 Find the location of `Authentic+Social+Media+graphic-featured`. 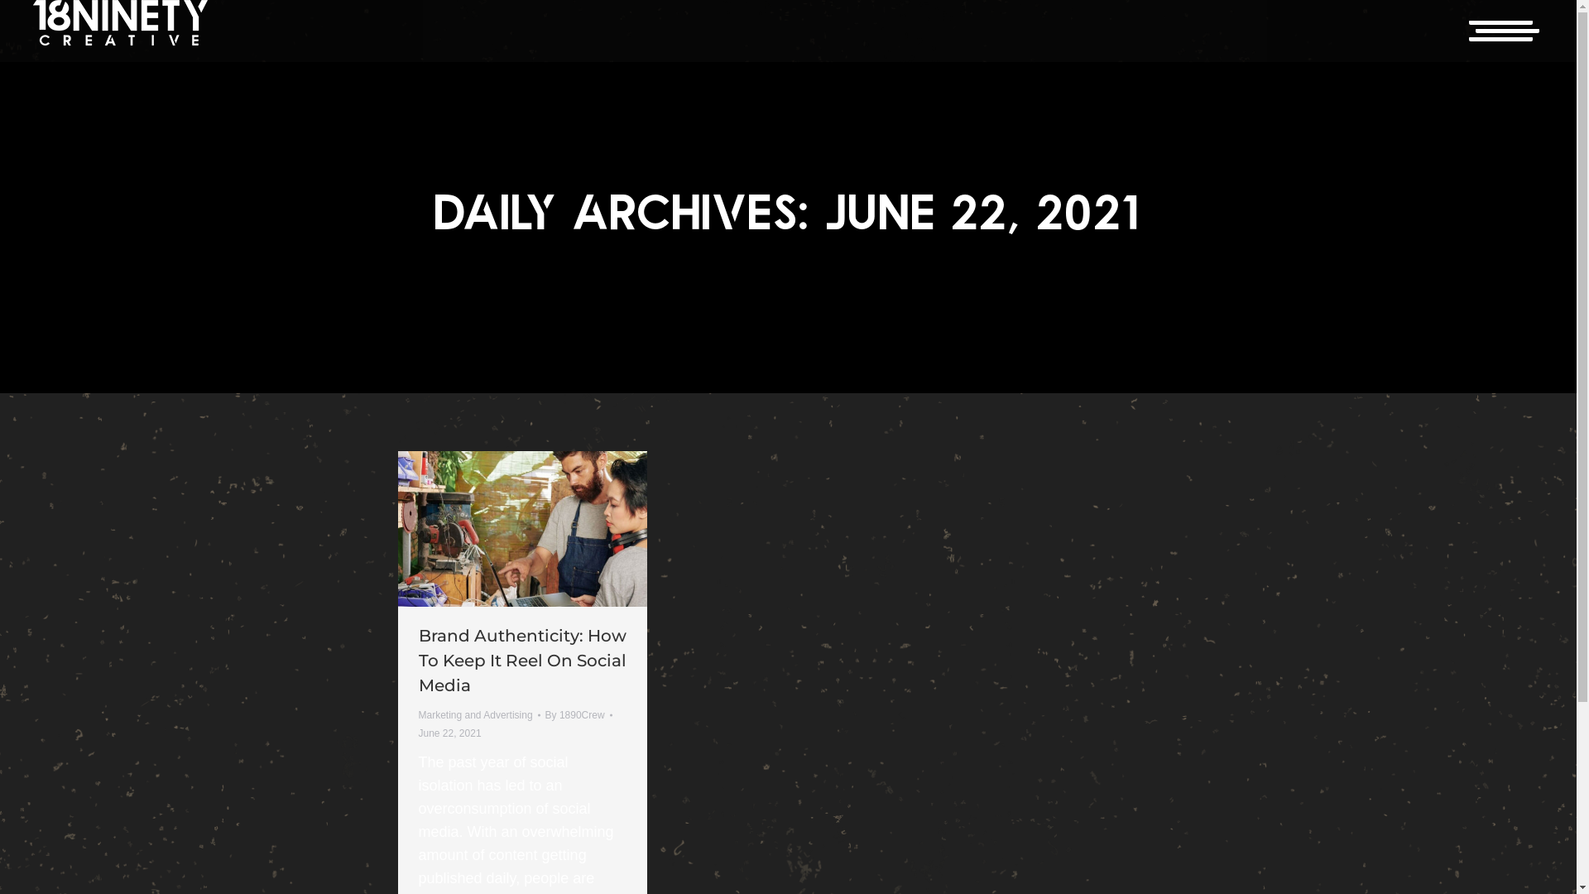

Authentic+Social+Media+graphic-featured is located at coordinates (521, 529).